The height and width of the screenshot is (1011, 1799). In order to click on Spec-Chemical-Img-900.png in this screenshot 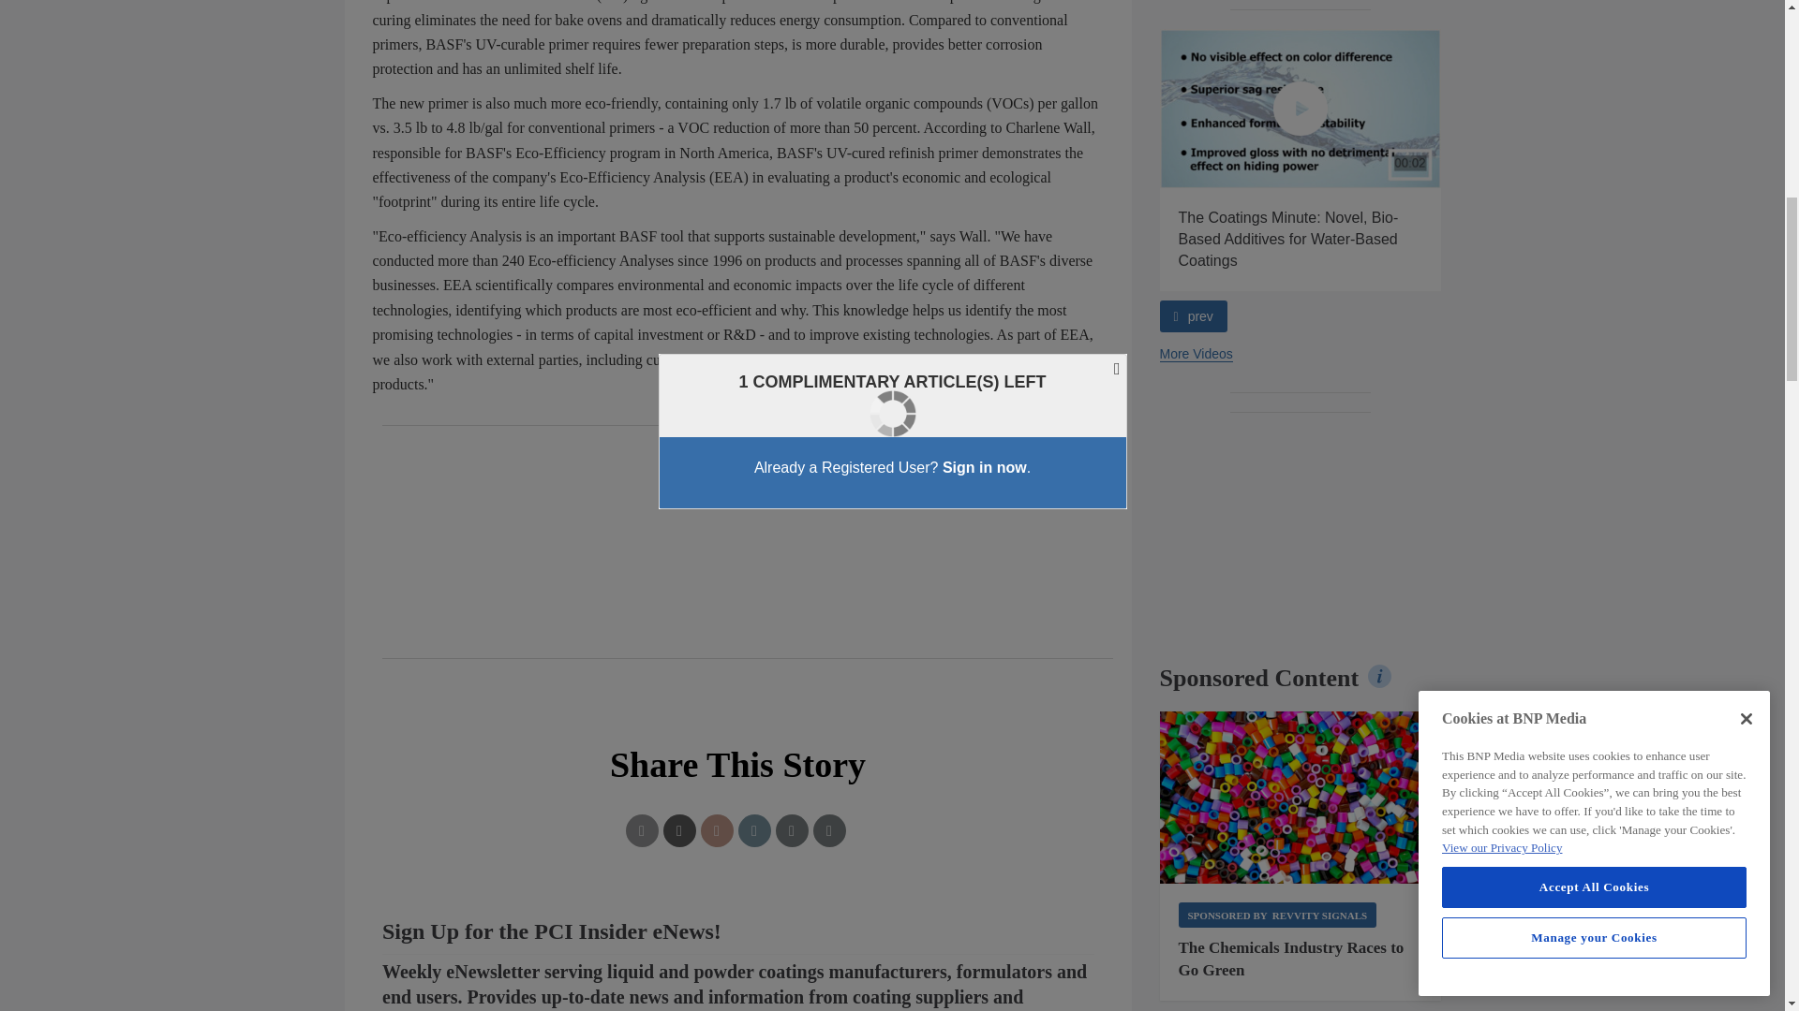, I will do `click(1301, 798)`.